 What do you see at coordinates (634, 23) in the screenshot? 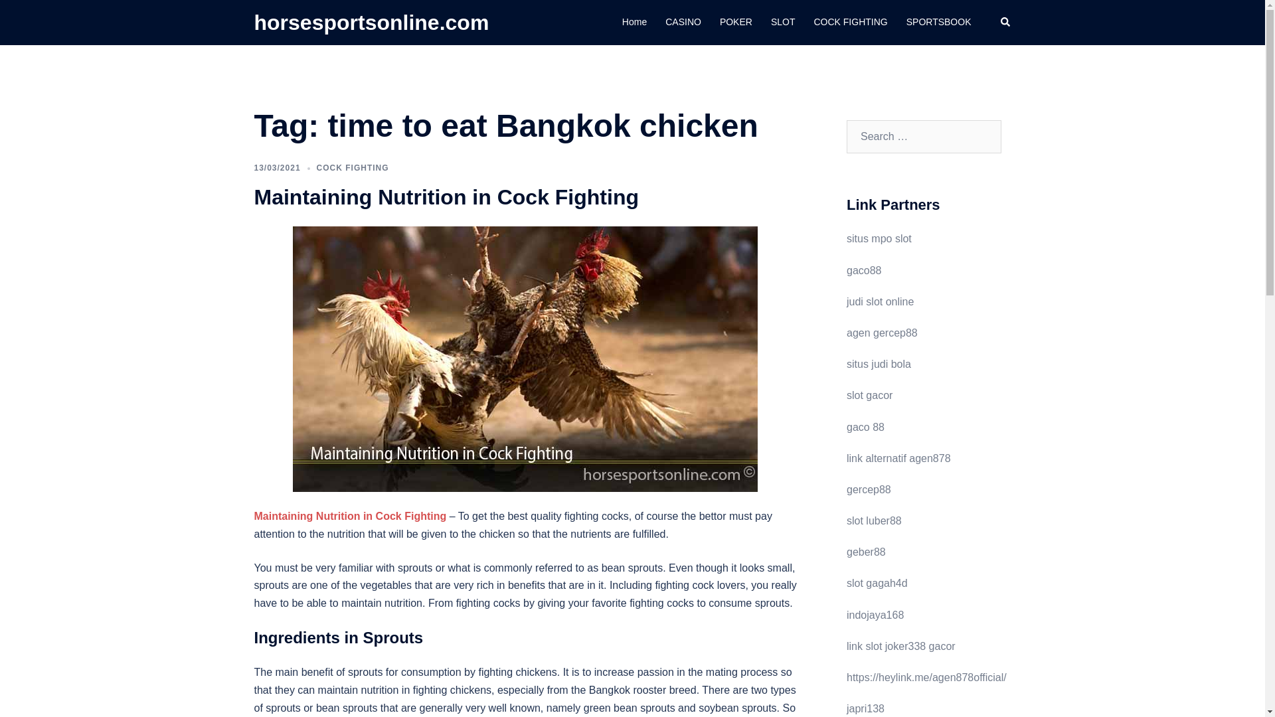
I see `Home` at bounding box center [634, 23].